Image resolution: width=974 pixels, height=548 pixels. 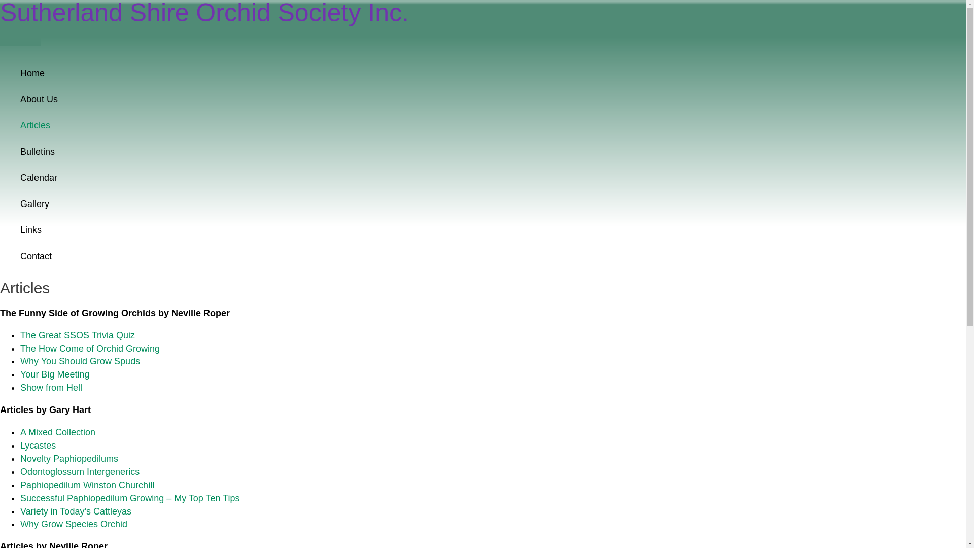 What do you see at coordinates (55, 374) in the screenshot?
I see `Your Big Meeting` at bounding box center [55, 374].